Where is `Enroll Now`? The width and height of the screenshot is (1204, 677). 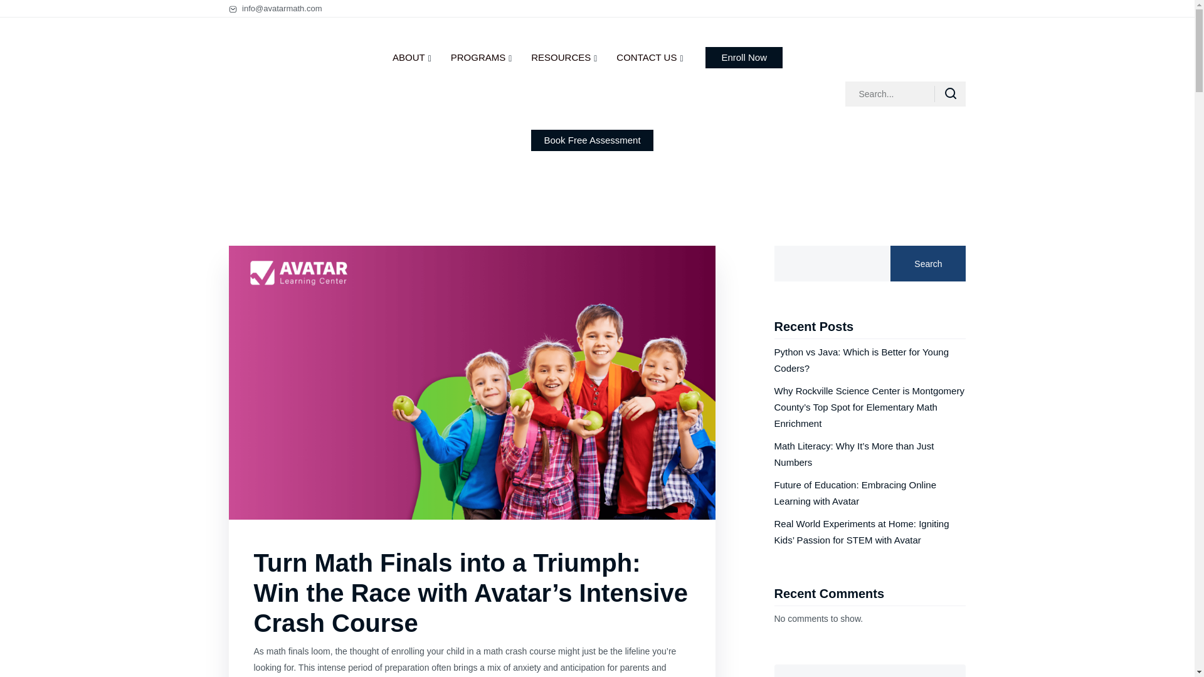 Enroll Now is located at coordinates (744, 58).